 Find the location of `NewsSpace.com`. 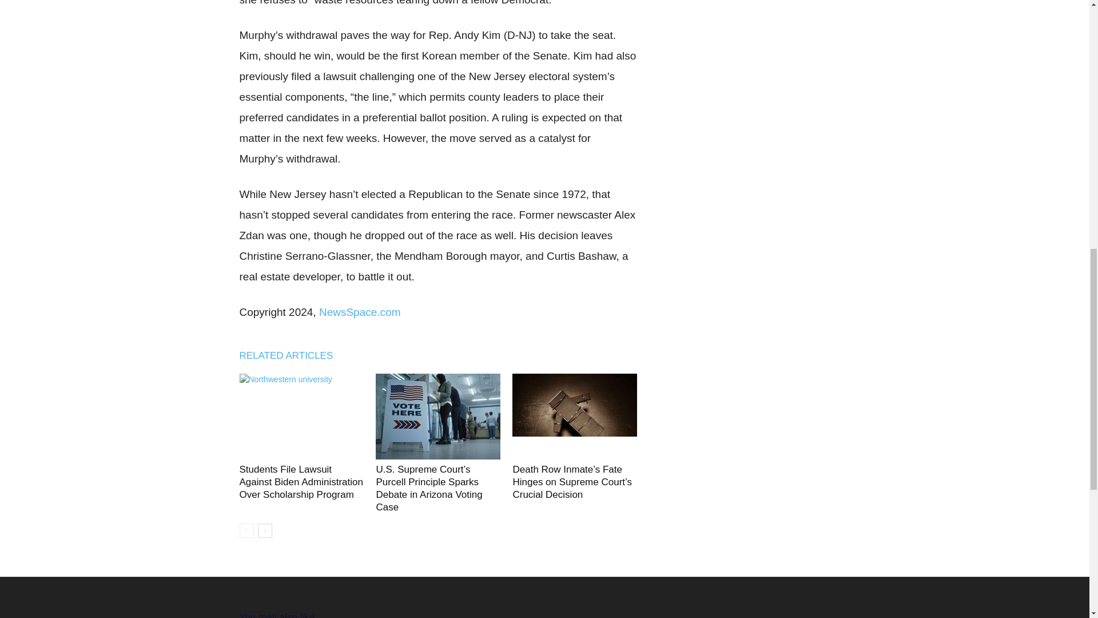

NewsSpace.com is located at coordinates (360, 312).